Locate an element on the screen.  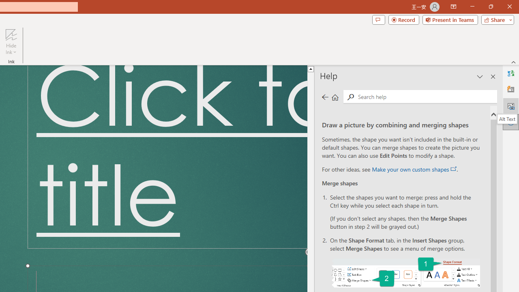
Line up is located at coordinates (369, 69).